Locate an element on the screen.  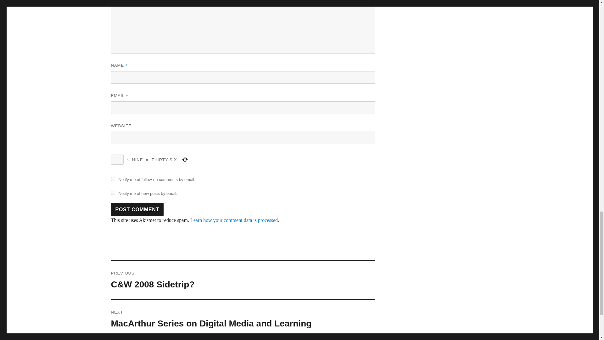
Post Comment is located at coordinates (137, 209).